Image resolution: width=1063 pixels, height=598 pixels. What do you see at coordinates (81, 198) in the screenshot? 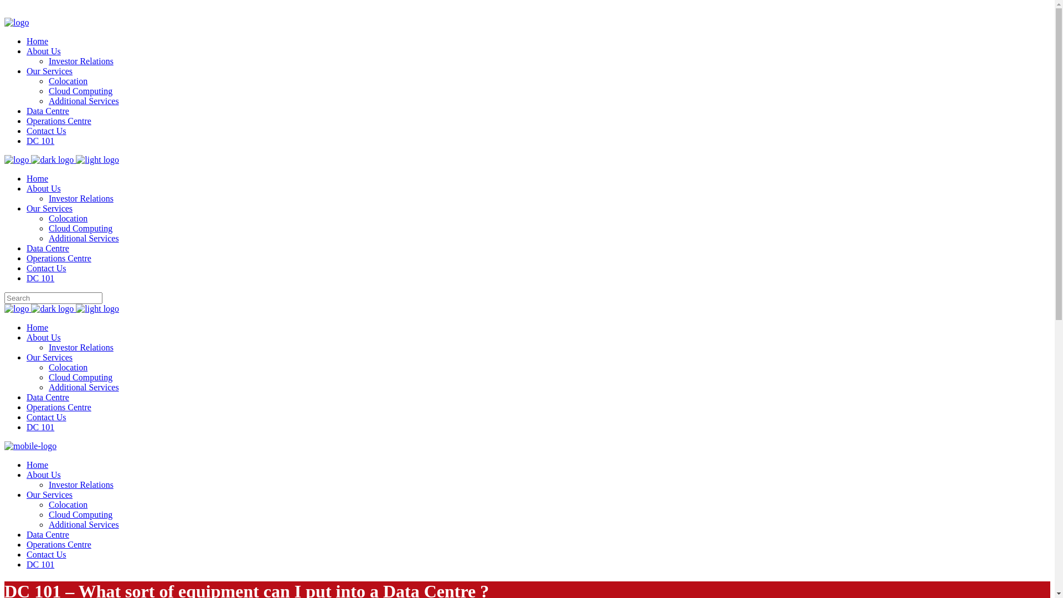
I see `Investor Relations` at bounding box center [81, 198].